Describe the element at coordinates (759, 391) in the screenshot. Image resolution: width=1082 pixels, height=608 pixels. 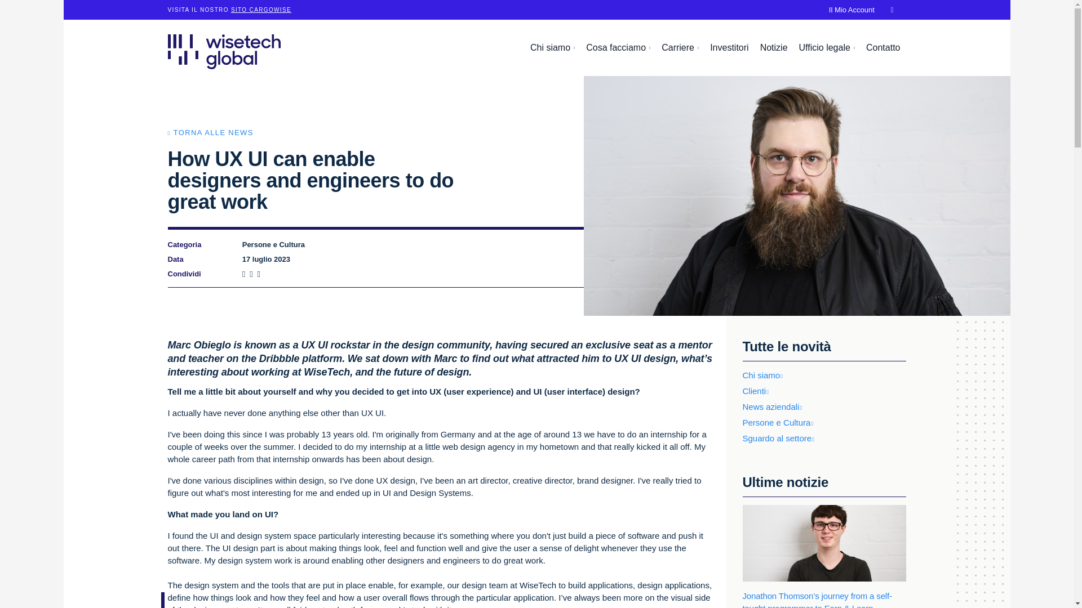
I see `Clienti` at that location.